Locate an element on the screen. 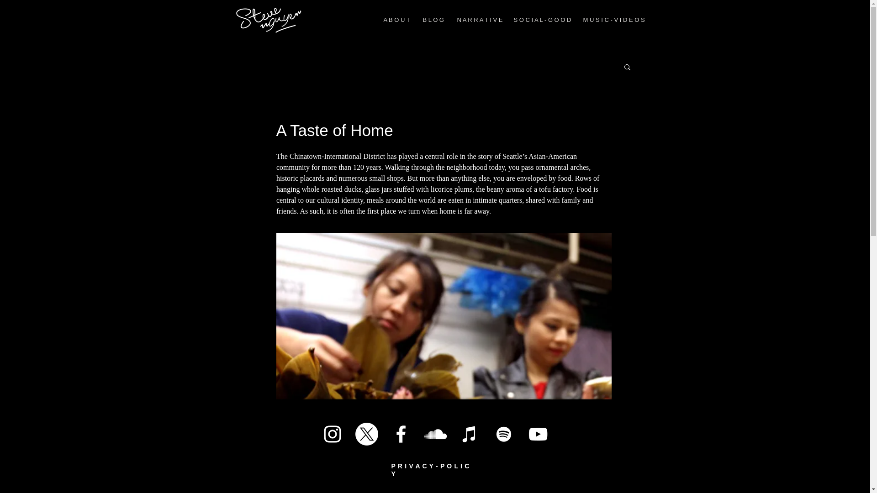  M U S I C - V I D E O S is located at coordinates (611, 20).